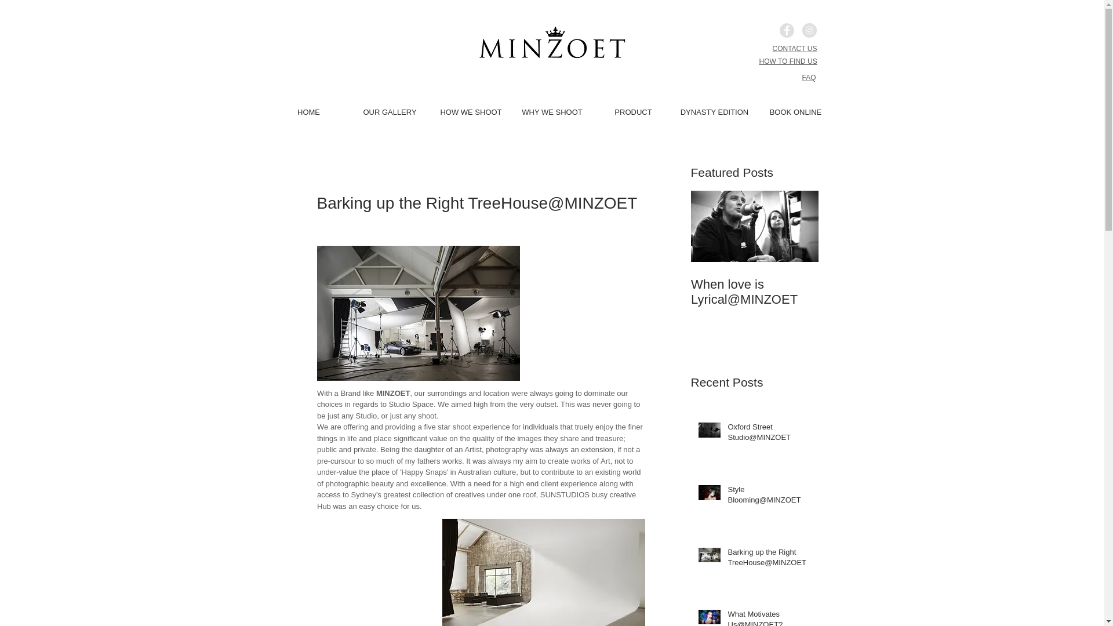  What do you see at coordinates (794, 48) in the screenshot?
I see `CONTACT US` at bounding box center [794, 48].